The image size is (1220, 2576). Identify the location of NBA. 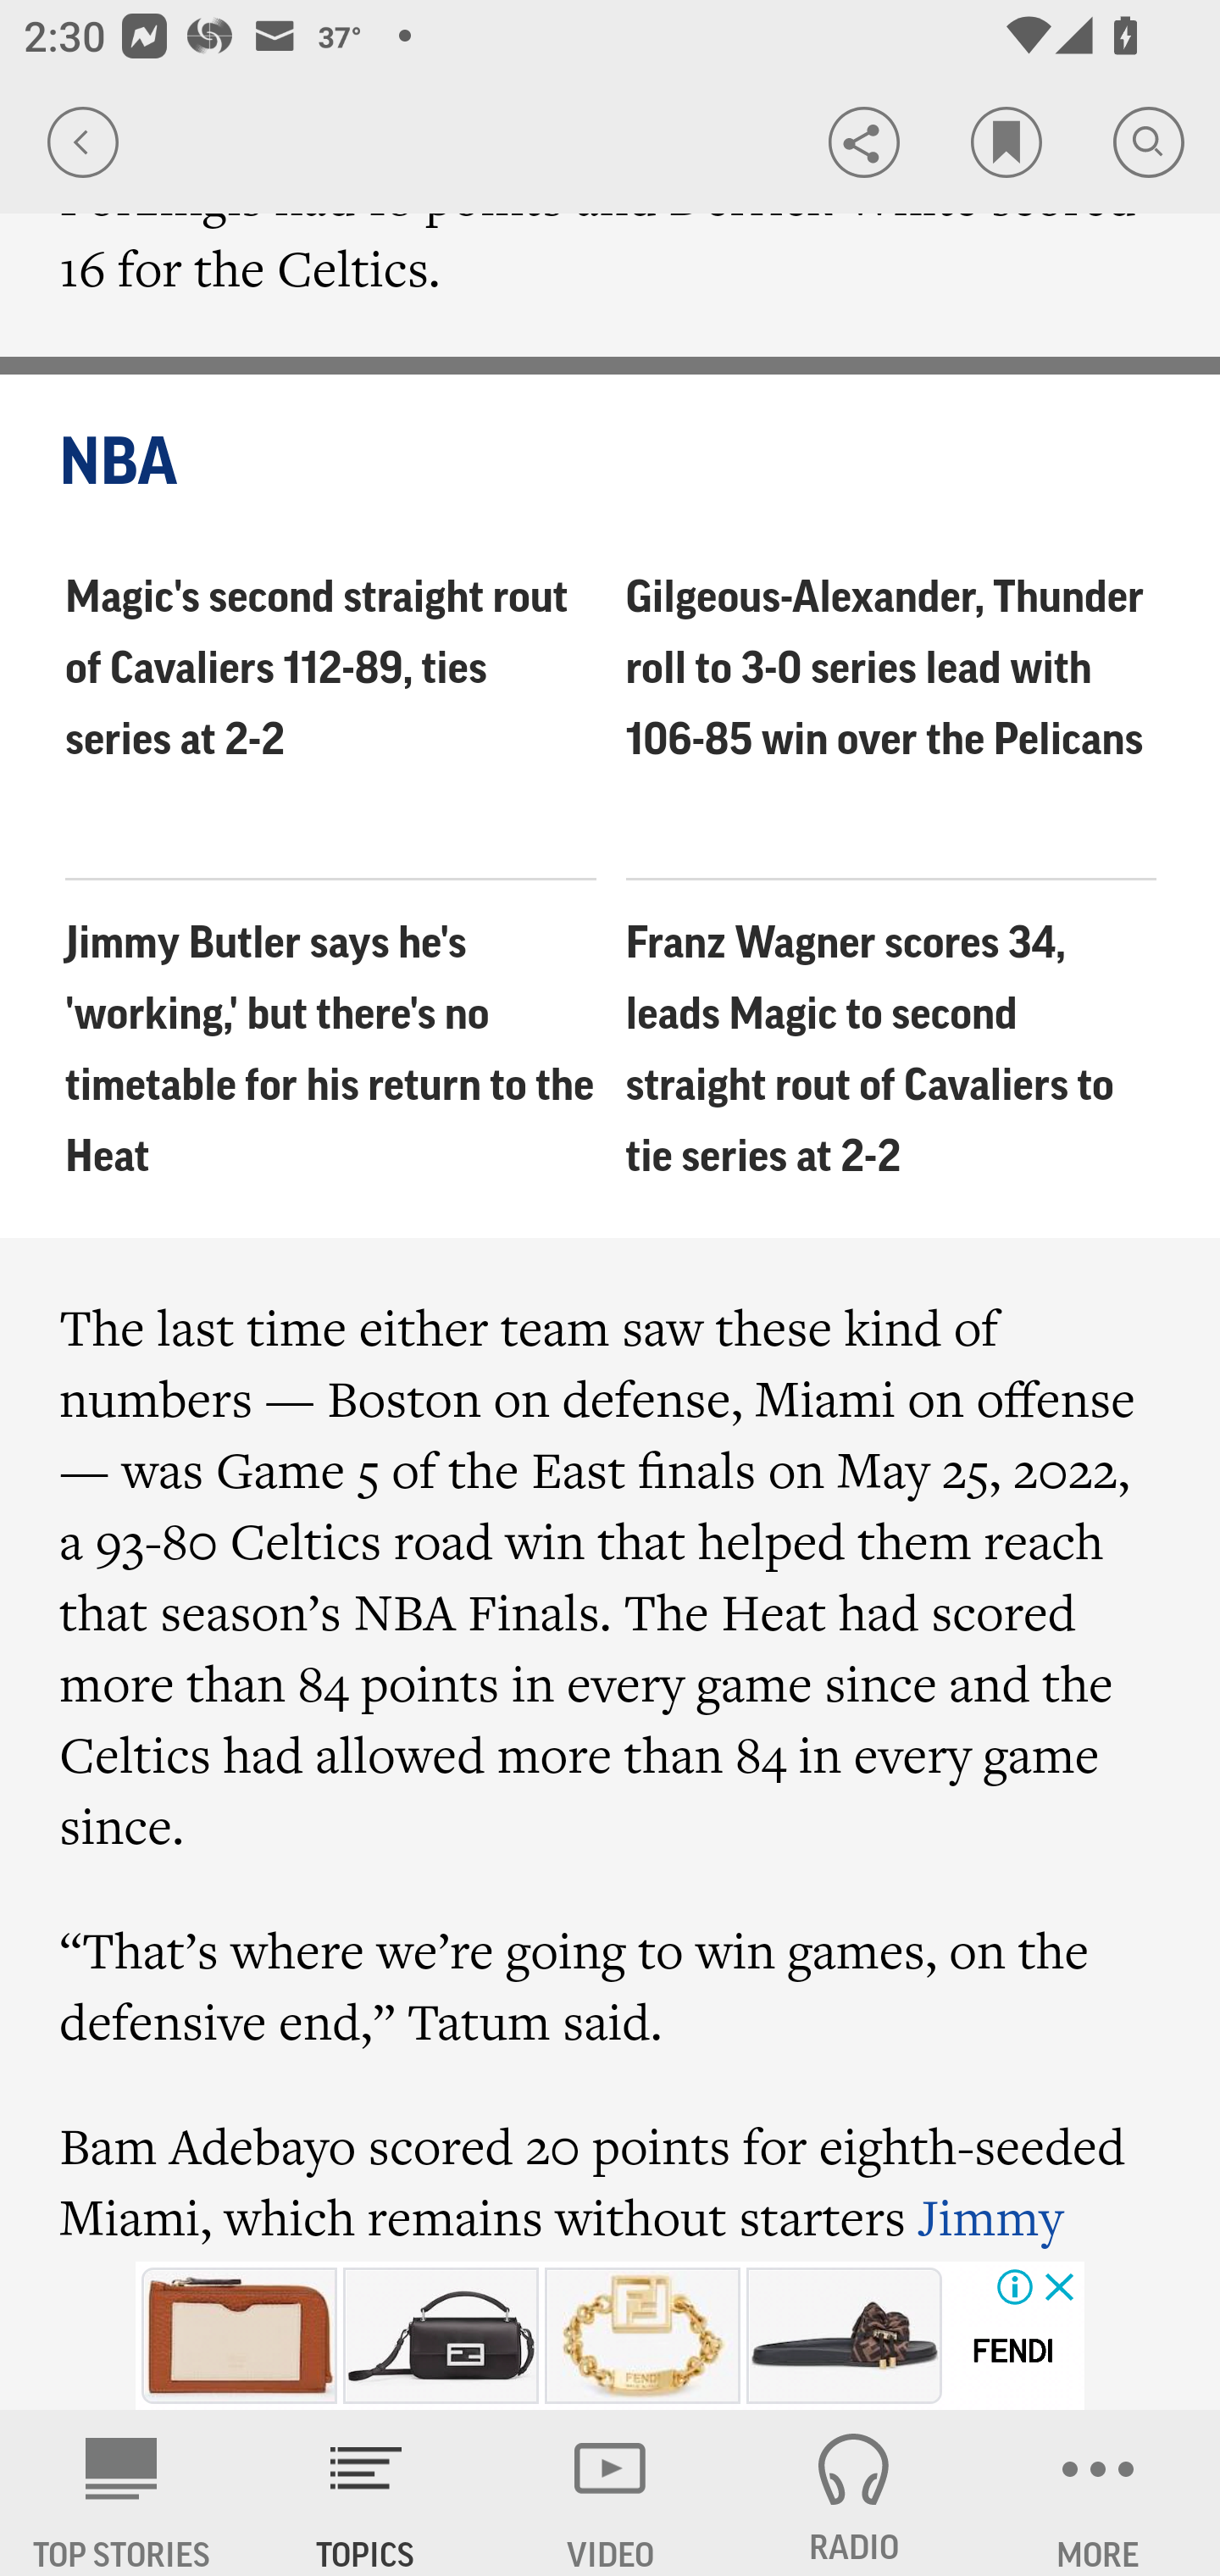
(612, 463).